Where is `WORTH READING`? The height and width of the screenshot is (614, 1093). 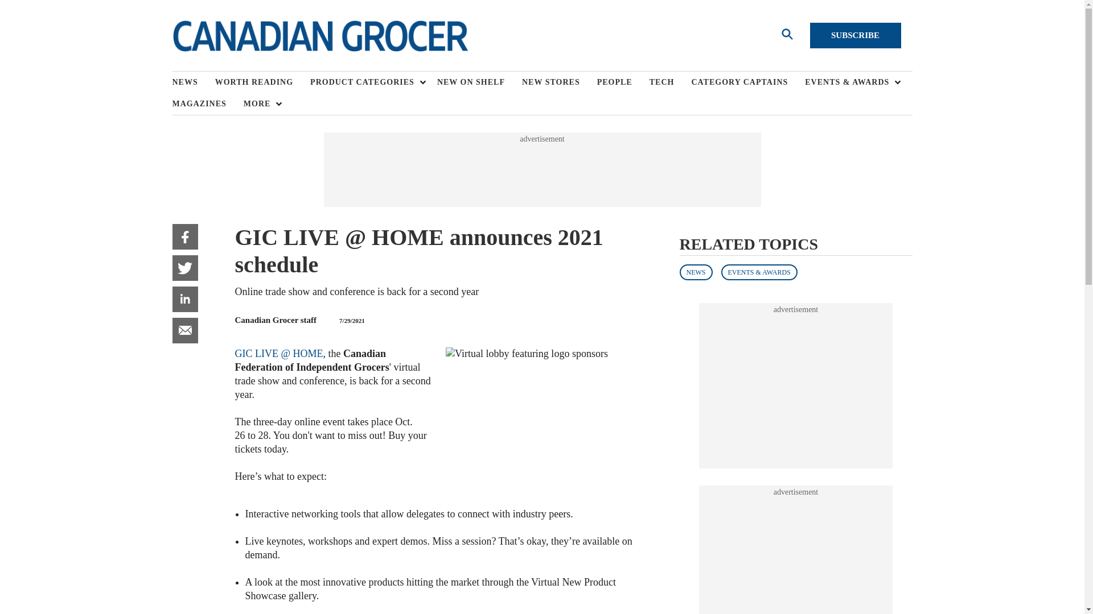 WORTH READING is located at coordinates (263, 82).